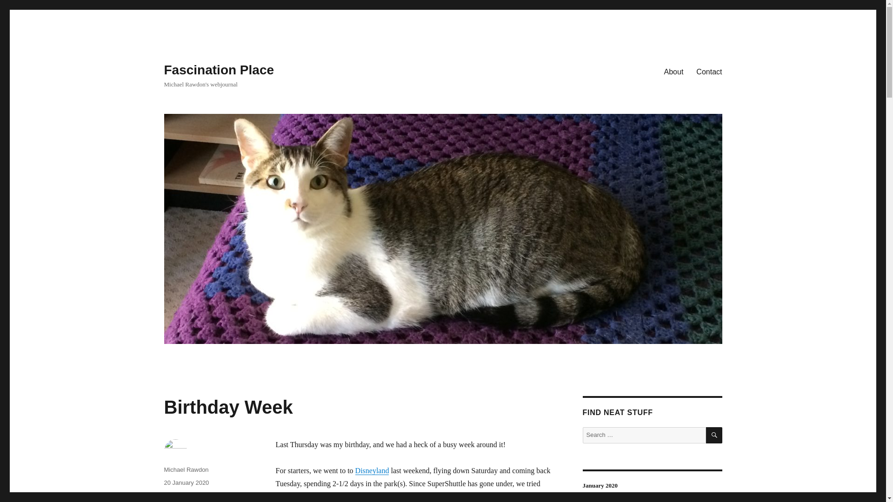  I want to click on 20 January 2020, so click(186, 482).